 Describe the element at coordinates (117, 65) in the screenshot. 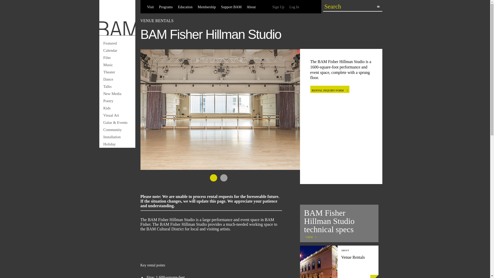

I see `Music` at that location.